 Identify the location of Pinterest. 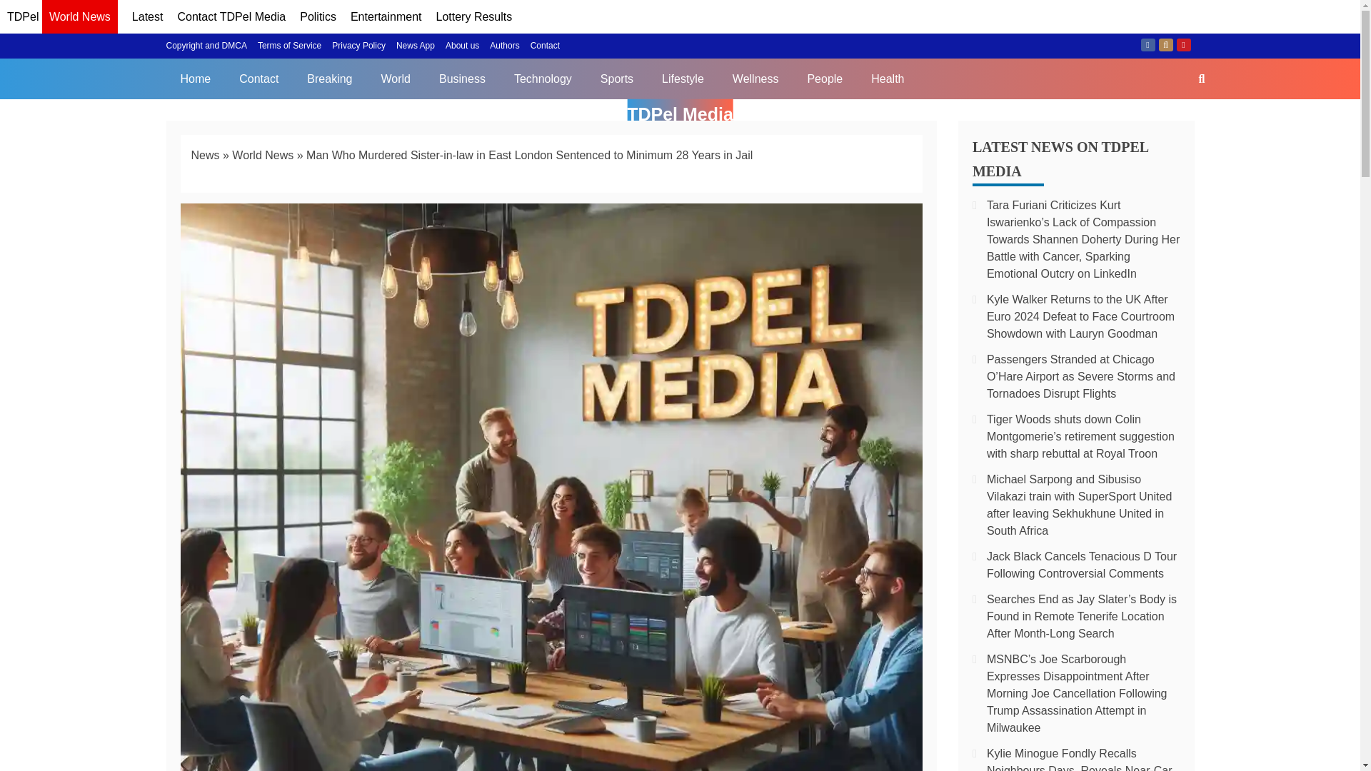
(1184, 45).